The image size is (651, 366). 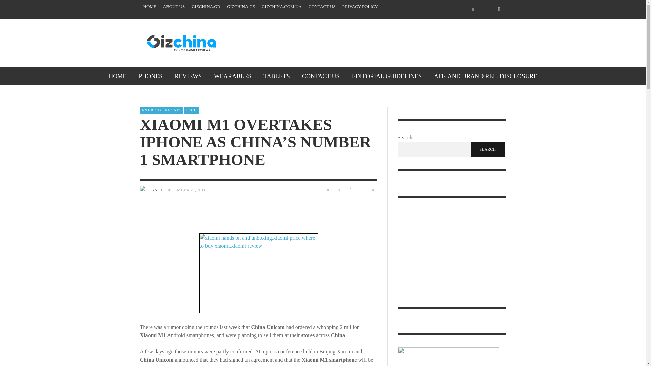 What do you see at coordinates (241, 7) in the screenshot?
I see `GIZCHINA.CZ` at bounding box center [241, 7].